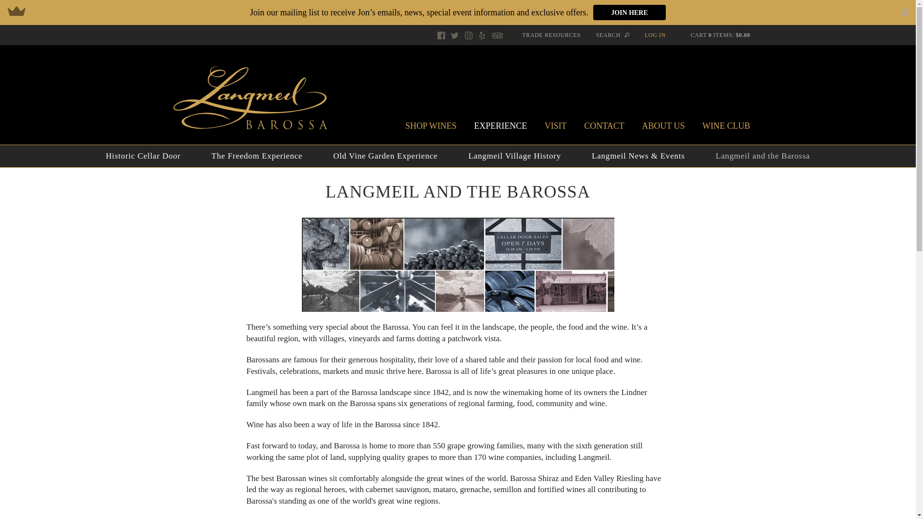 The width and height of the screenshot is (923, 519). I want to click on SHOP WINES, so click(431, 126).